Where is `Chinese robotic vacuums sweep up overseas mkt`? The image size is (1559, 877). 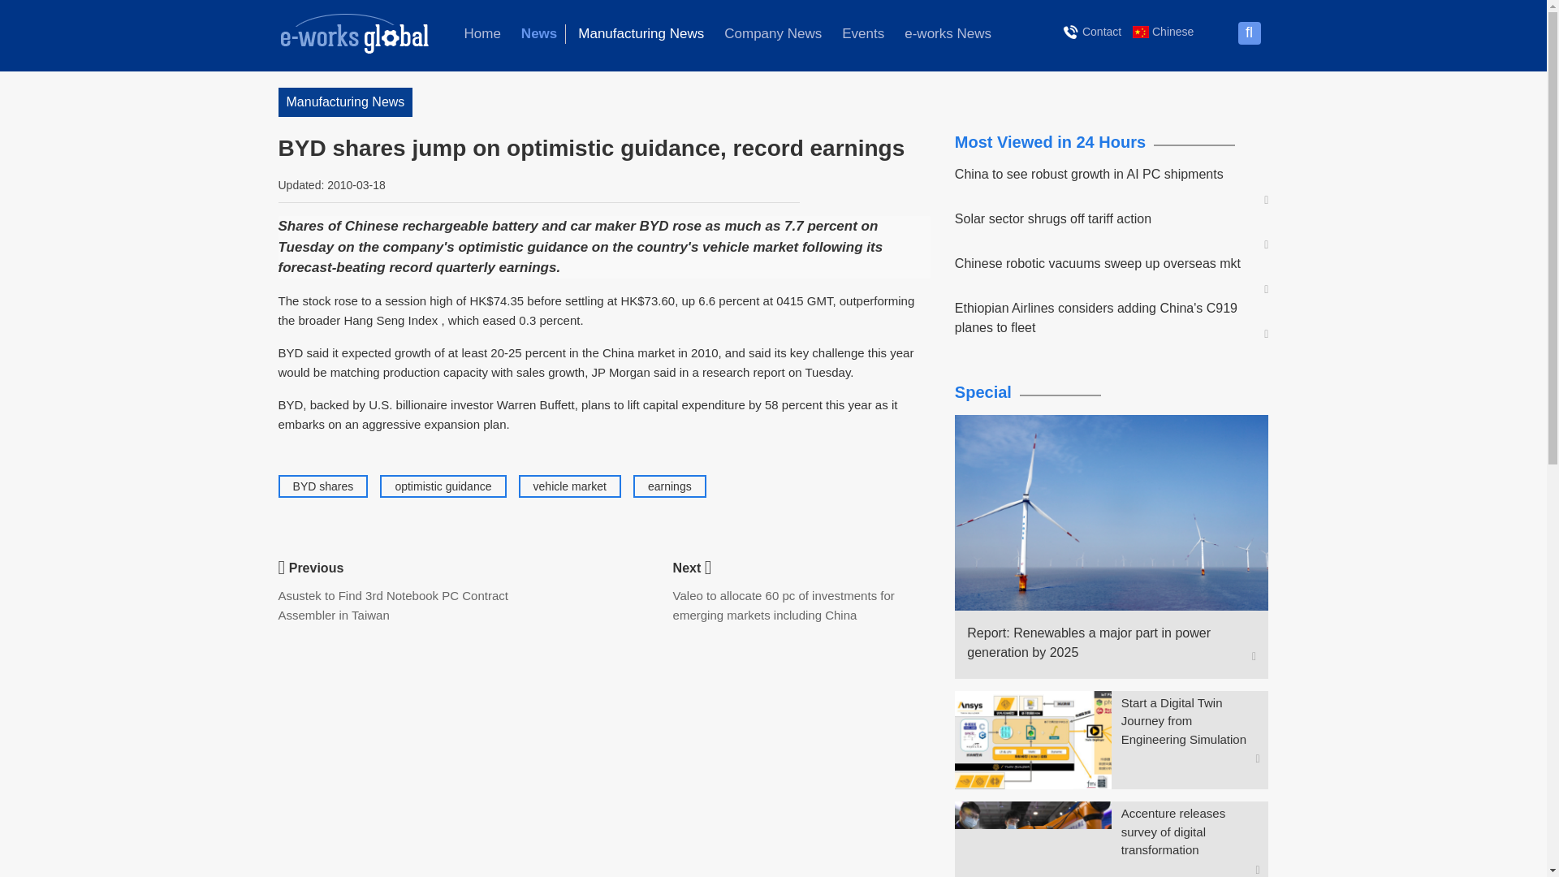 Chinese robotic vacuums sweep up overseas mkt is located at coordinates (1103, 263).